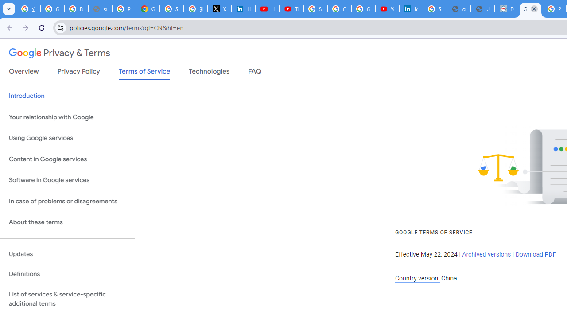  What do you see at coordinates (435, 9) in the screenshot?
I see `Sign in - Google Accounts` at bounding box center [435, 9].